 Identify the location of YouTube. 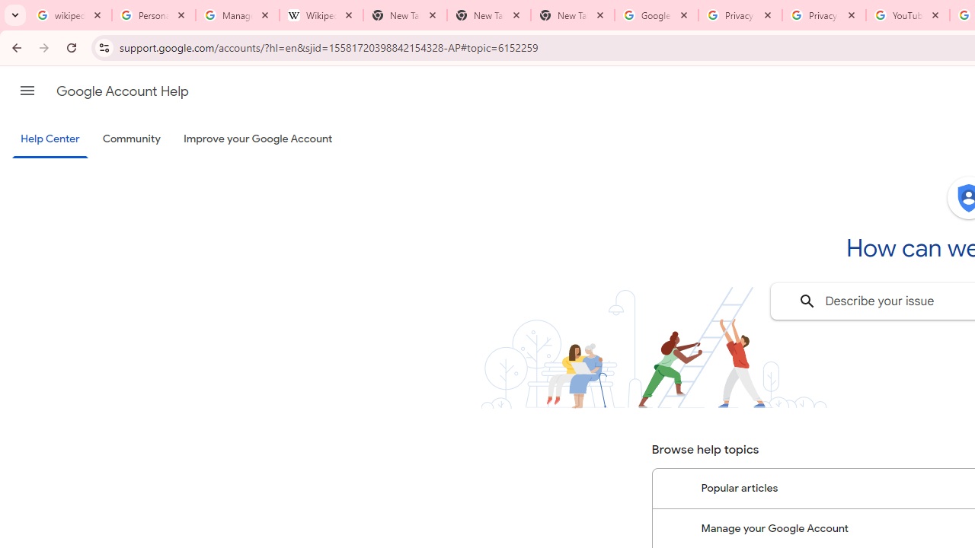
(907, 15).